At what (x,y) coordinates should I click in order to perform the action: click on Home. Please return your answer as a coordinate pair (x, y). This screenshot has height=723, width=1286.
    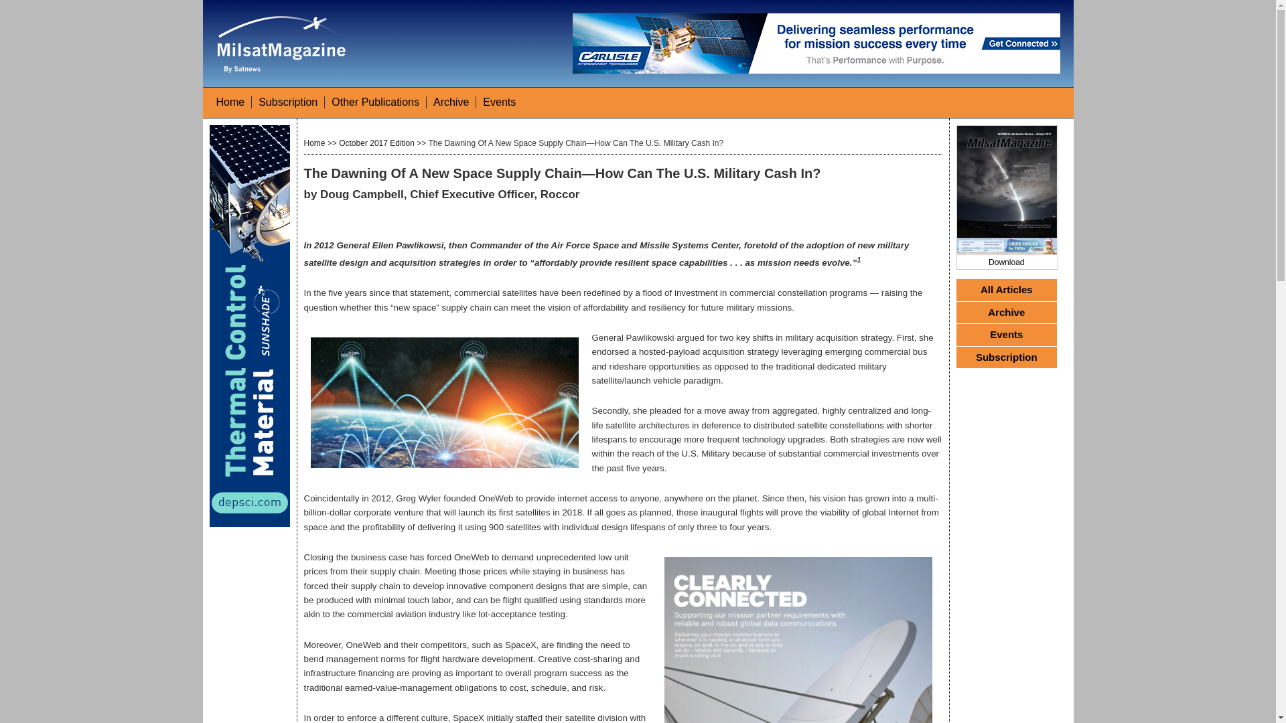
    Looking at the image, I should click on (314, 143).